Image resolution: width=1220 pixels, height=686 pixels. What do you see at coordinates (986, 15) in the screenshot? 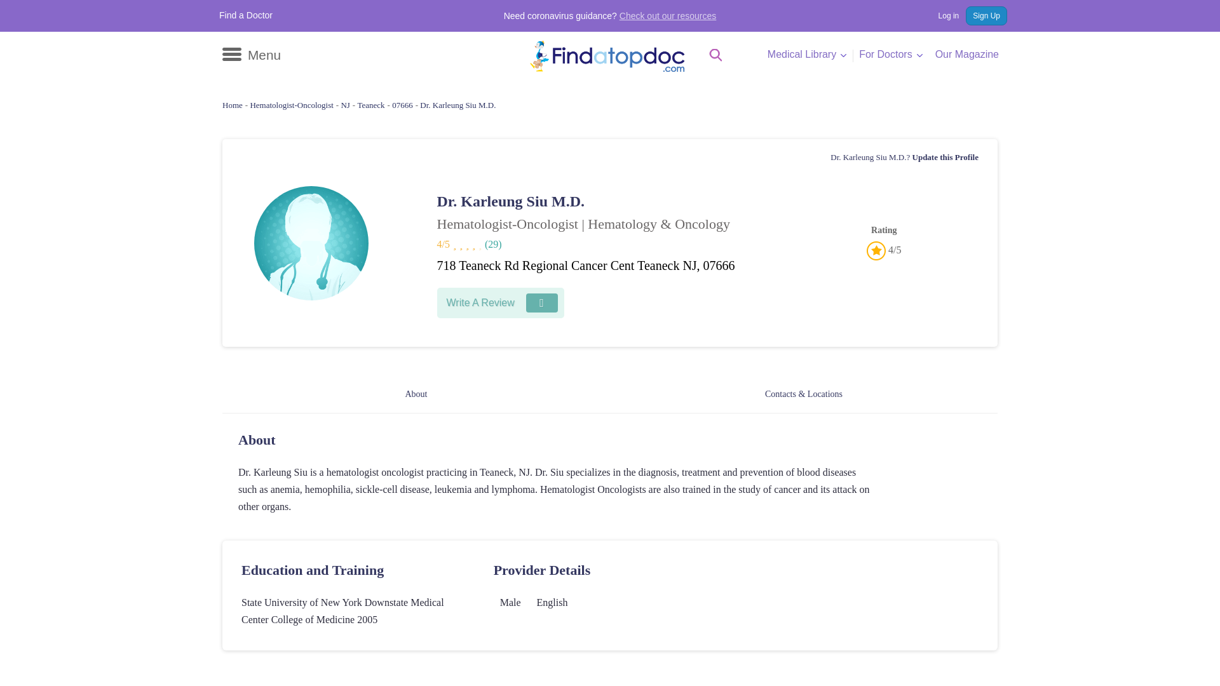
I see `Sign Up` at bounding box center [986, 15].